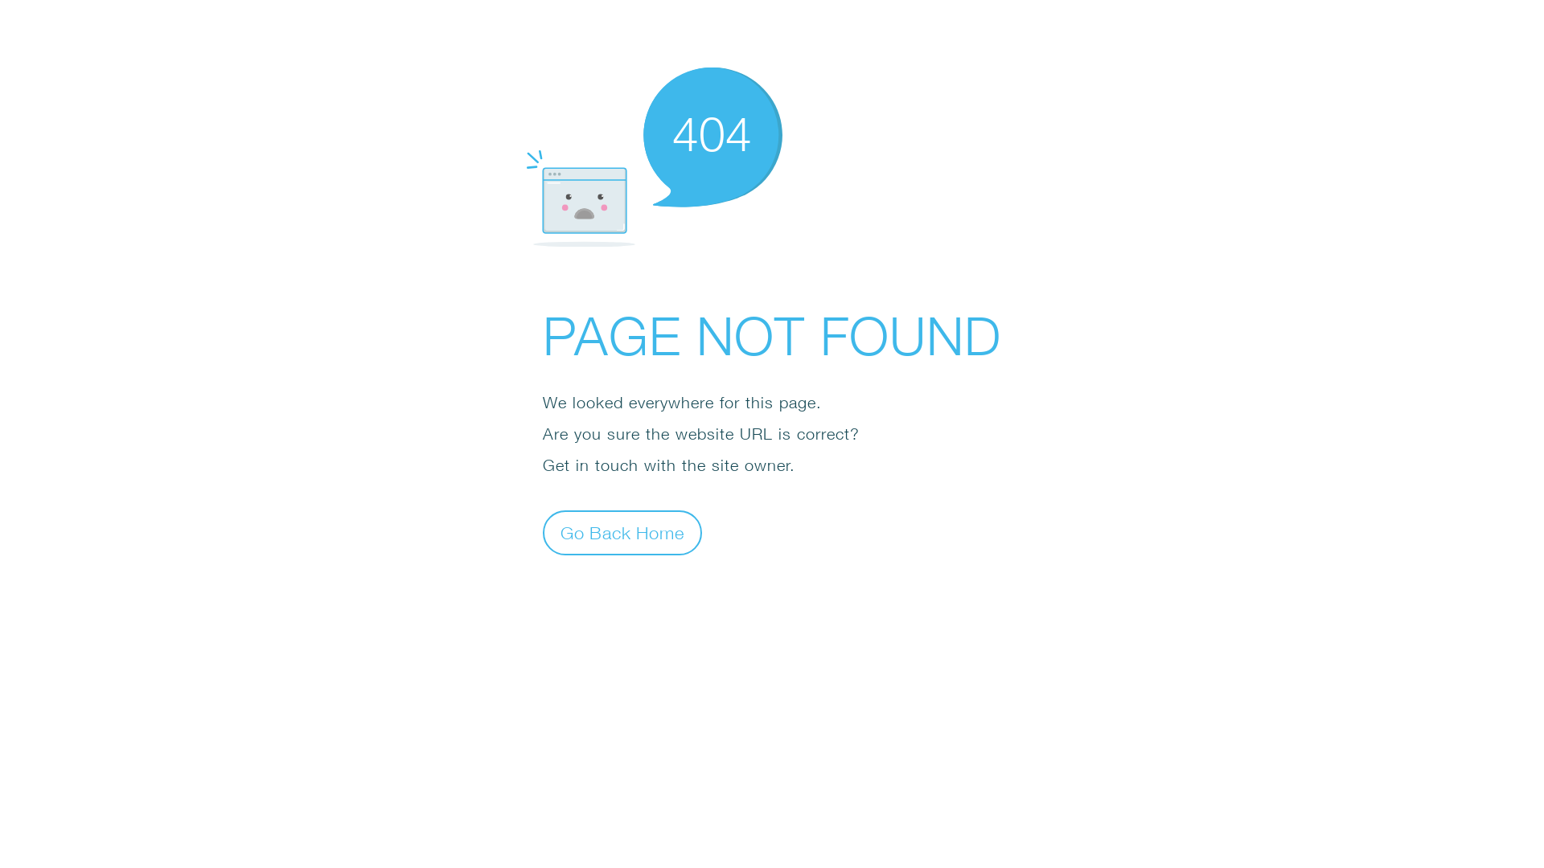  What do you see at coordinates (622, 532) in the screenshot?
I see `Go Back Home` at bounding box center [622, 532].